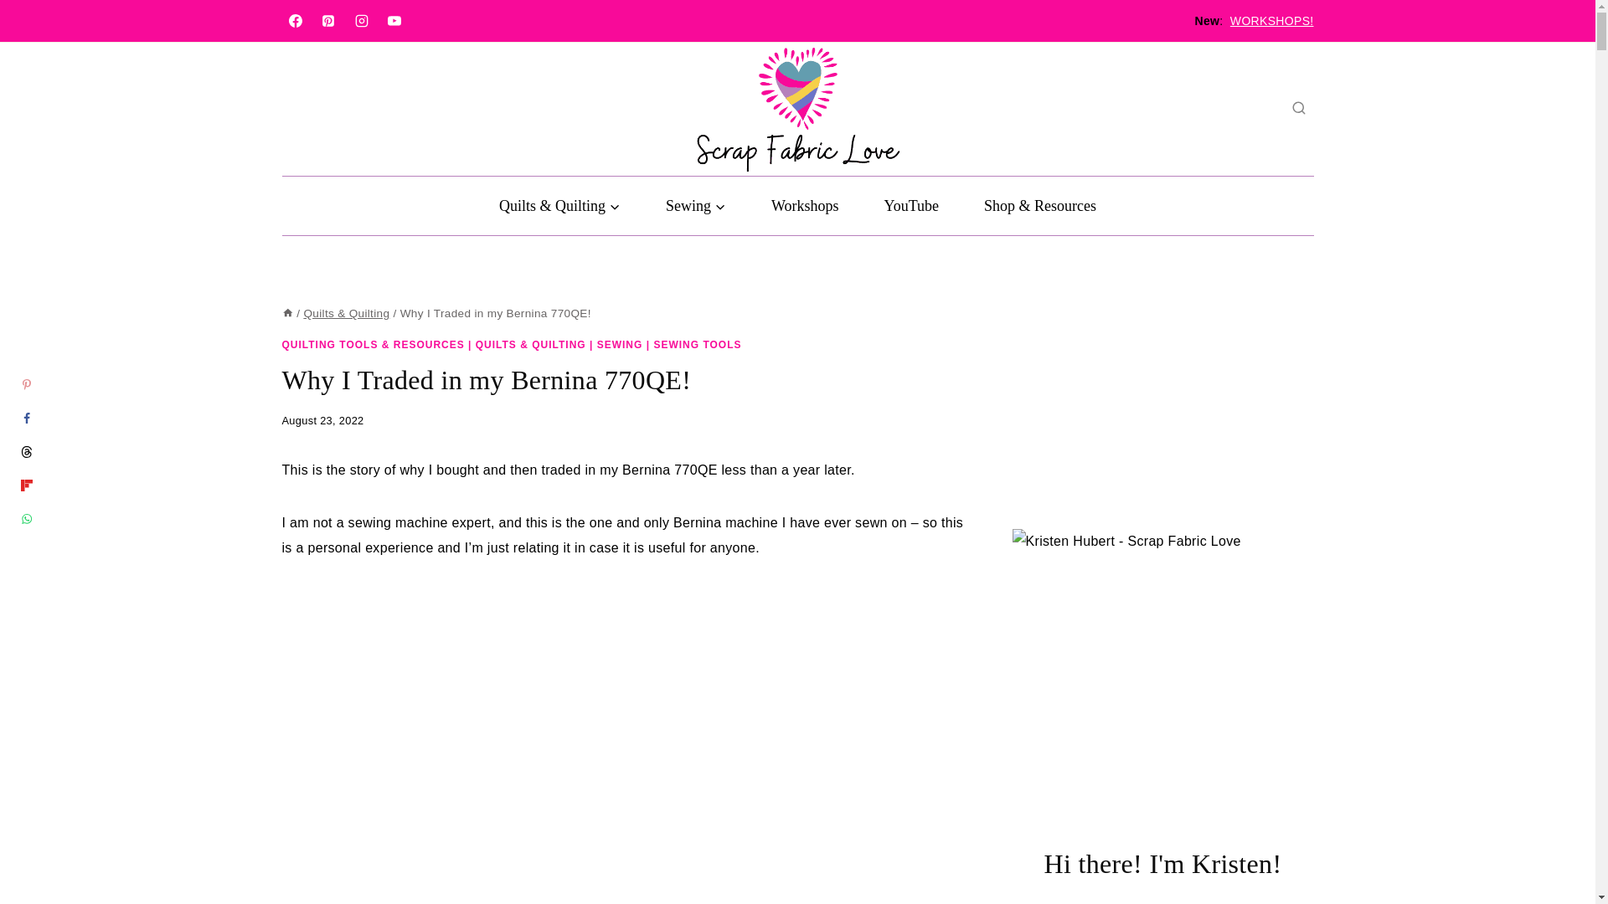 This screenshot has width=1608, height=904. What do you see at coordinates (911, 205) in the screenshot?
I see `YouTube` at bounding box center [911, 205].